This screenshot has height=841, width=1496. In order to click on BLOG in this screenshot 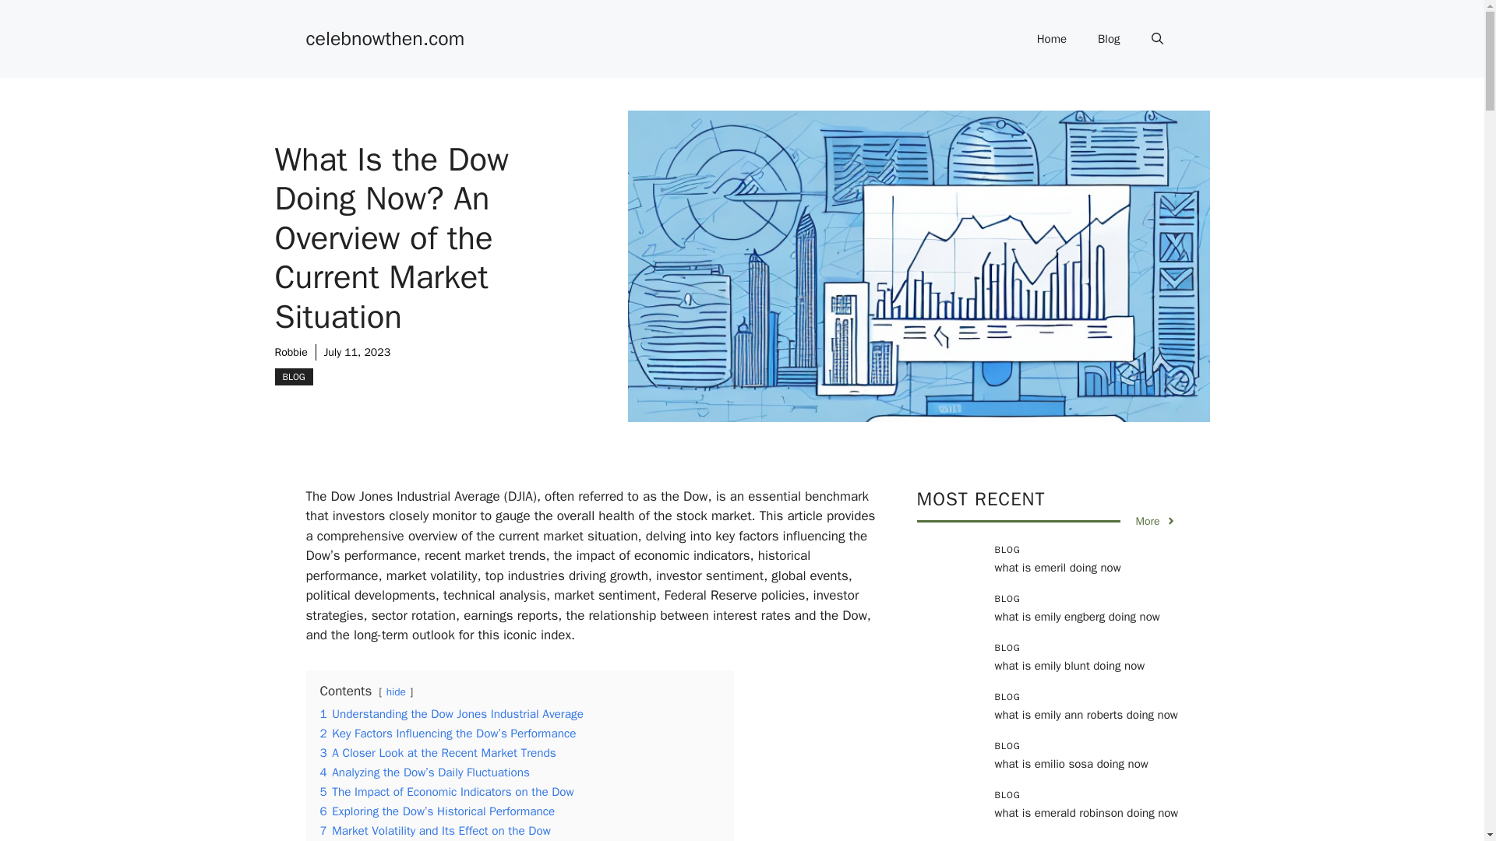, I will do `click(293, 377)`.